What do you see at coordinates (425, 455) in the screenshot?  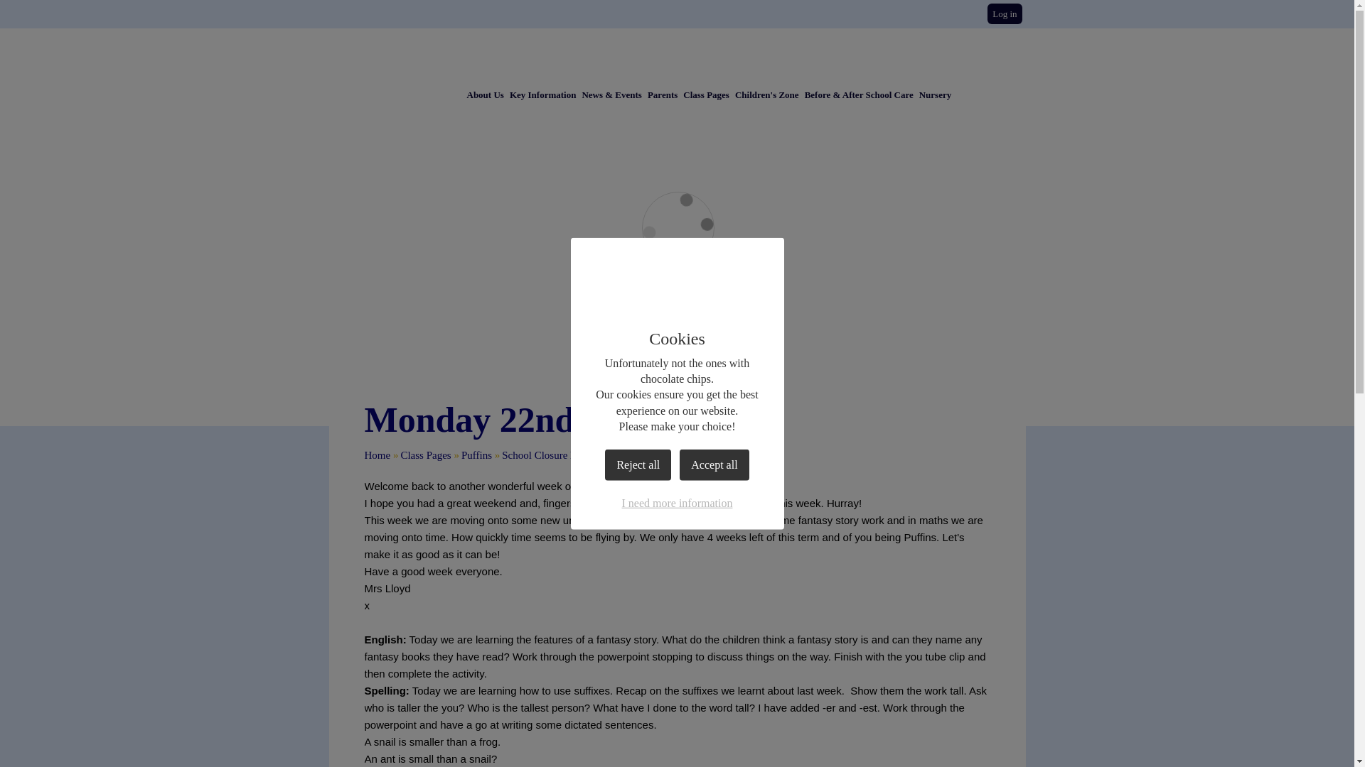 I see `Class Pages` at bounding box center [425, 455].